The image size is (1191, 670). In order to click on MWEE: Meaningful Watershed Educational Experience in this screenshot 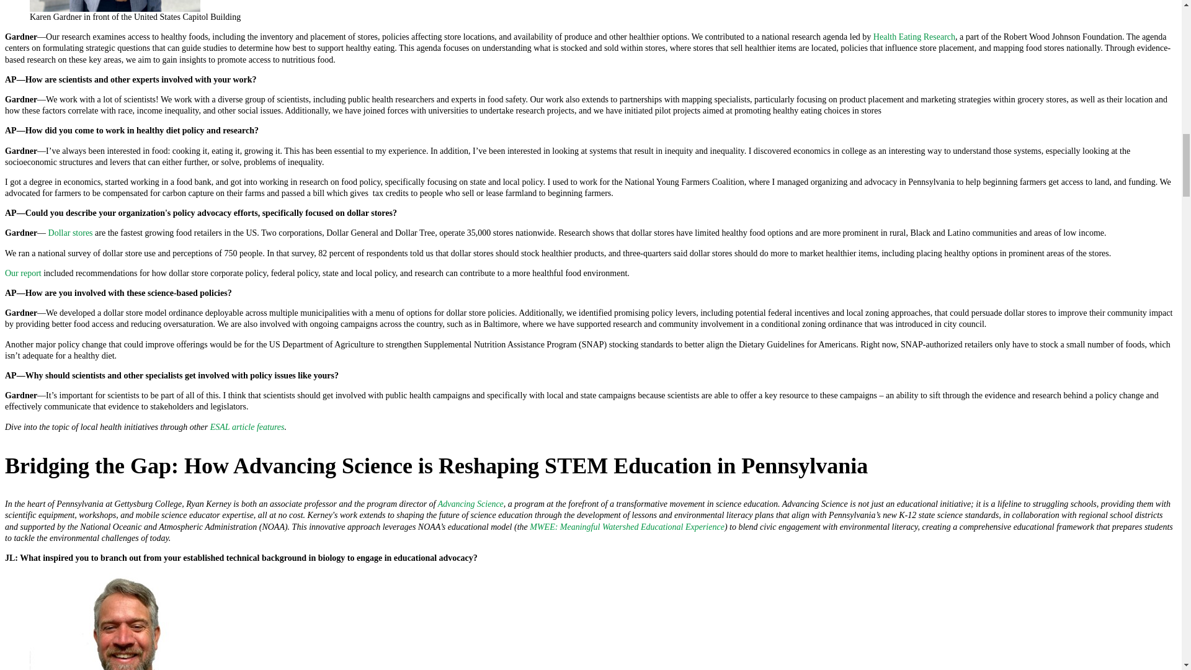, I will do `click(627, 527)`.